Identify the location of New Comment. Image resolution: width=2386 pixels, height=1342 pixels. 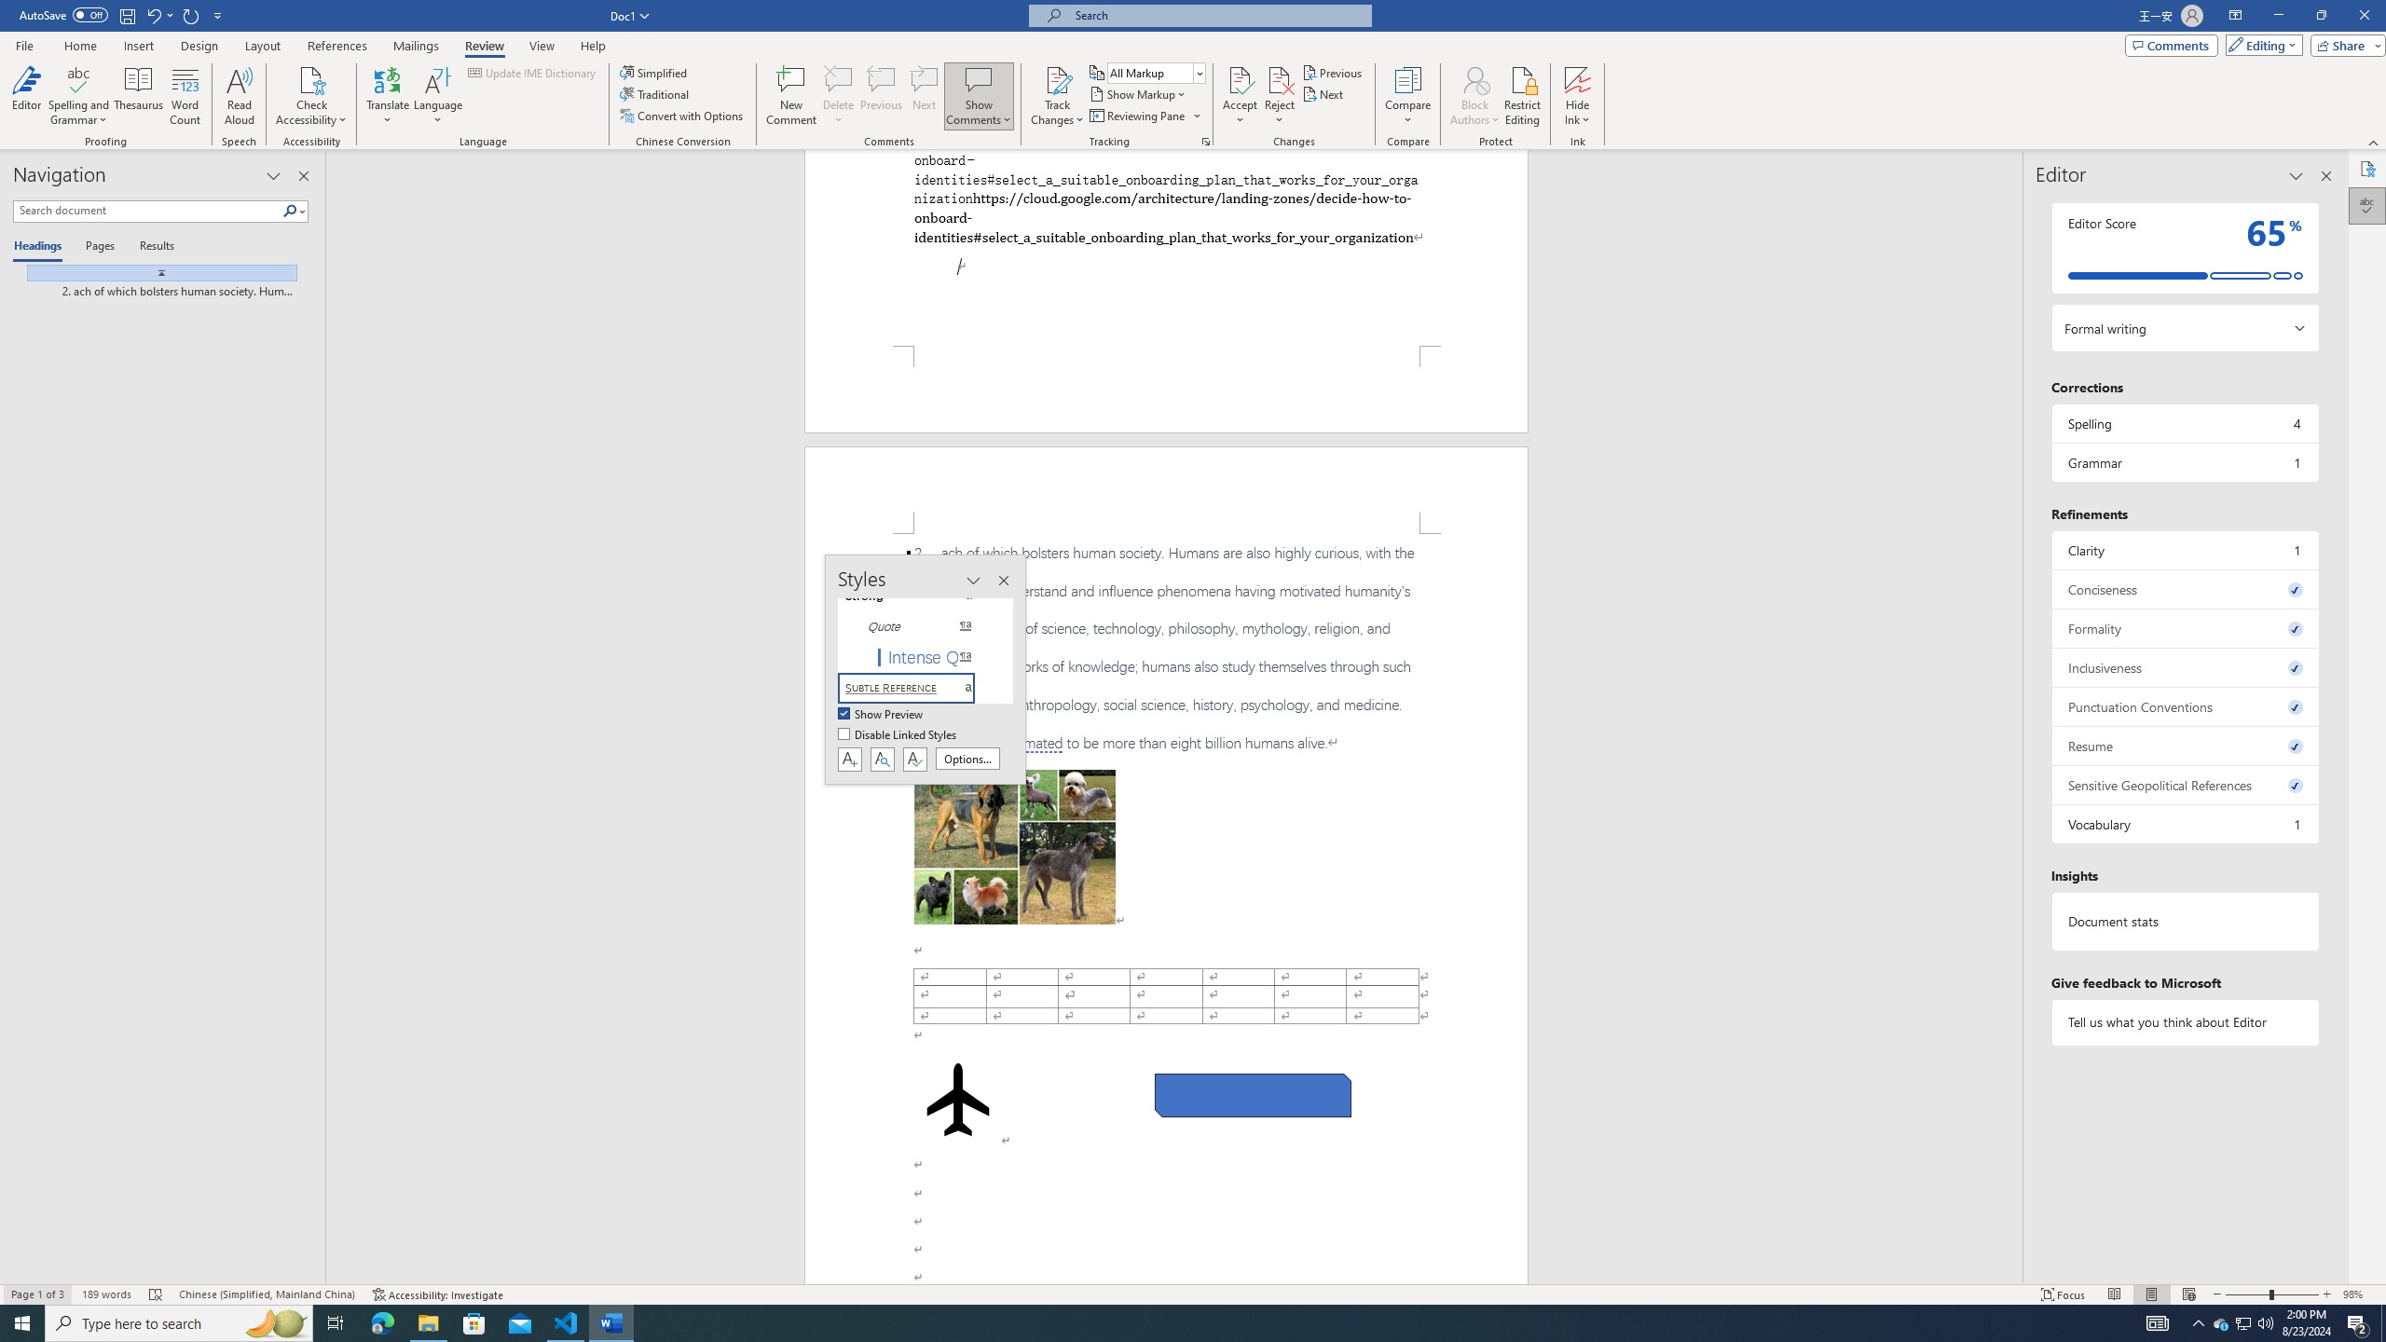
(790, 96).